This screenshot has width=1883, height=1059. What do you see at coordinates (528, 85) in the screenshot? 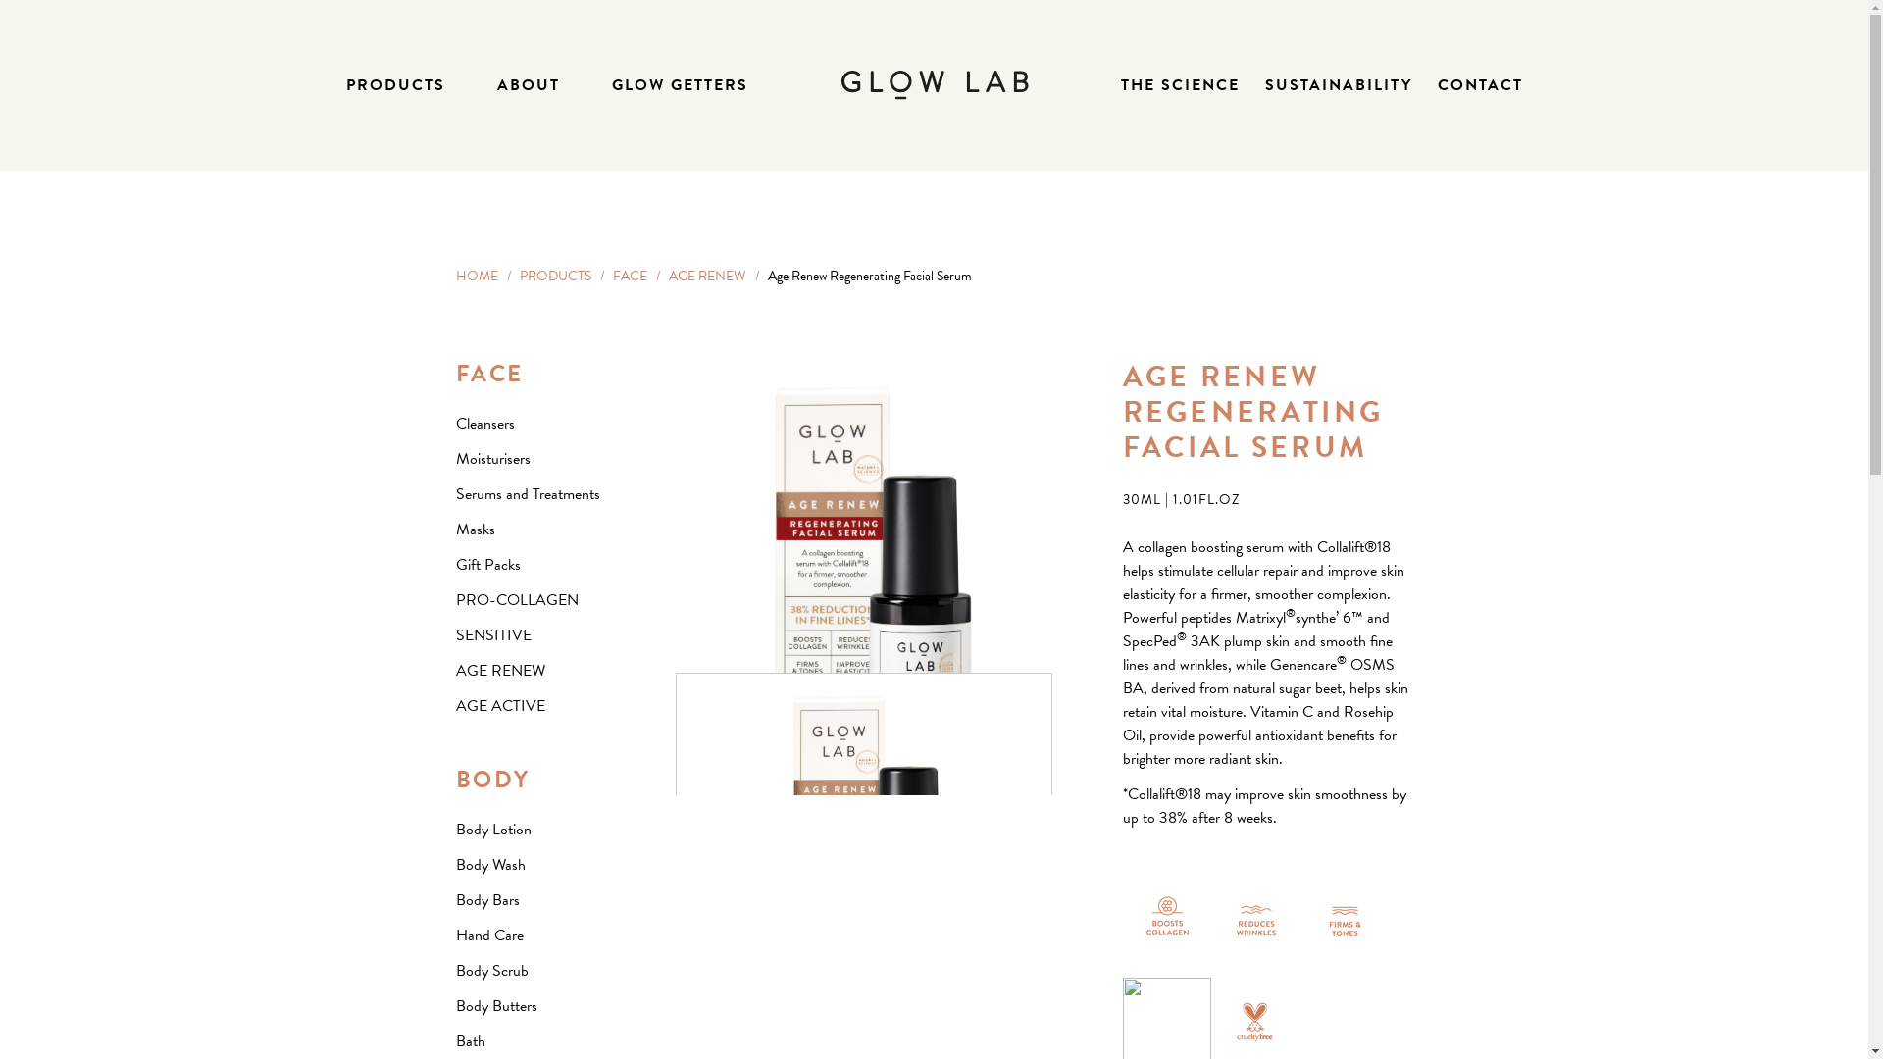
I see `ABOUT` at bounding box center [528, 85].